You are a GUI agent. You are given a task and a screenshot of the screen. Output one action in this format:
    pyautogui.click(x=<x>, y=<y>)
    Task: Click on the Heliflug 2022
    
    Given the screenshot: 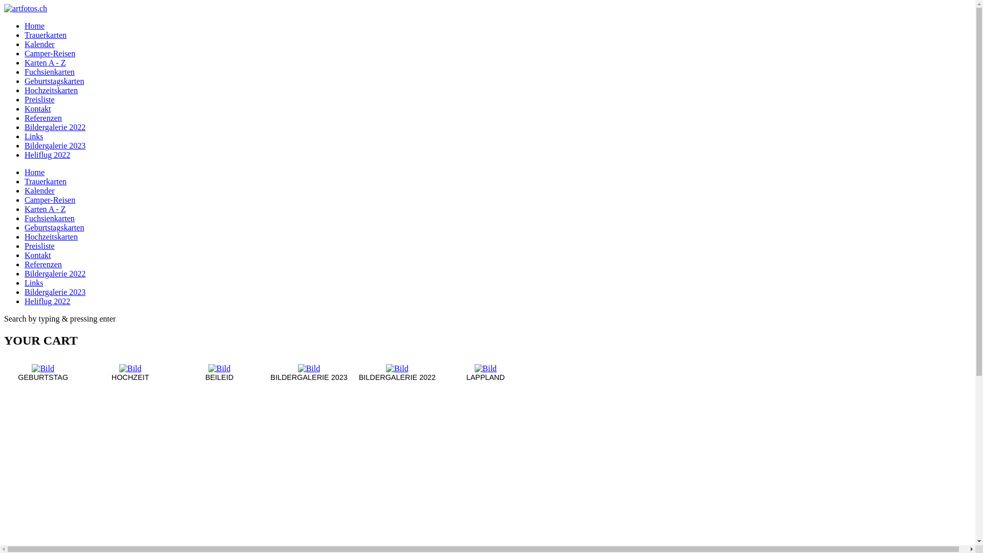 What is the action you would take?
    pyautogui.click(x=47, y=301)
    